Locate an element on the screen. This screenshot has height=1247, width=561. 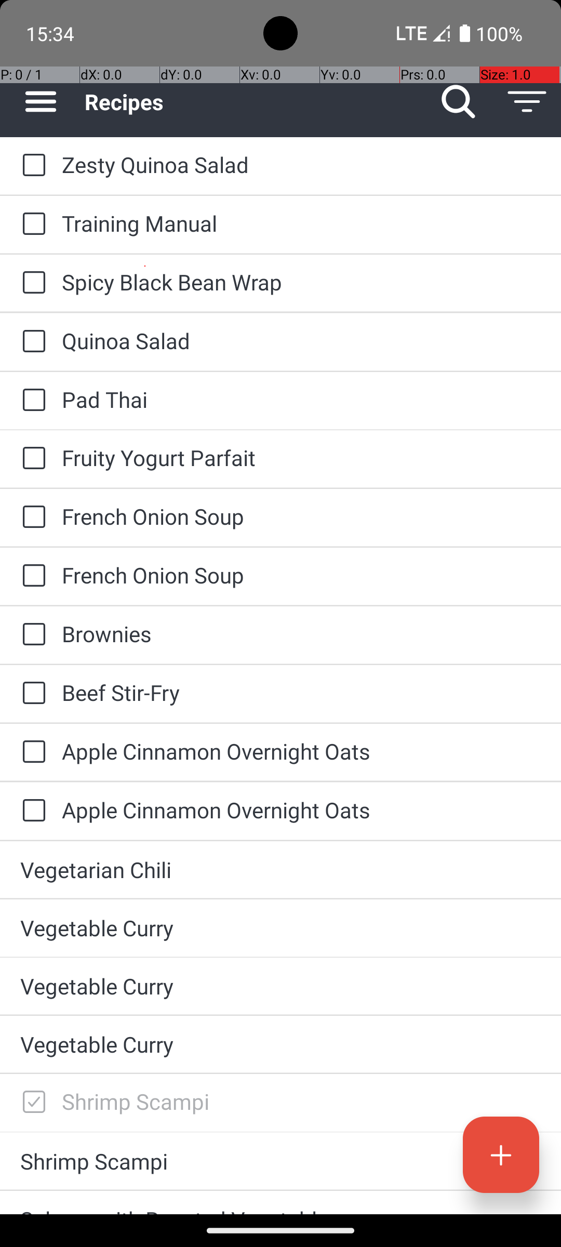
to-do: Spicy Black Bean Wrap is located at coordinates (31, 283).